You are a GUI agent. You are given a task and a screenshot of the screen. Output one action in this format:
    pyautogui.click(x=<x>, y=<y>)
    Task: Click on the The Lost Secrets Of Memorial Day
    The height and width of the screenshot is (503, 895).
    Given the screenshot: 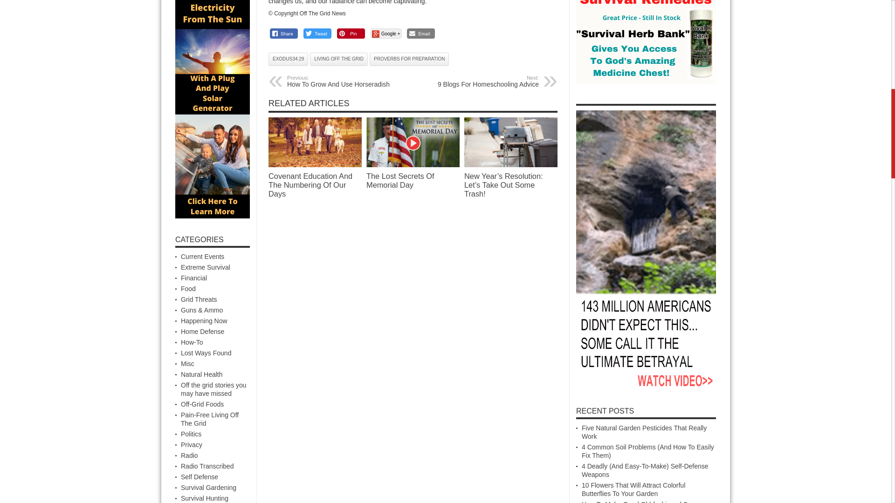 What is the action you would take?
    pyautogui.click(x=413, y=164)
    